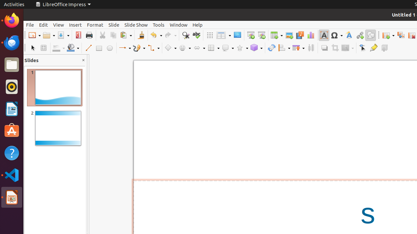 The image size is (417, 234). What do you see at coordinates (99, 48) in the screenshot?
I see `Rectangle` at bounding box center [99, 48].